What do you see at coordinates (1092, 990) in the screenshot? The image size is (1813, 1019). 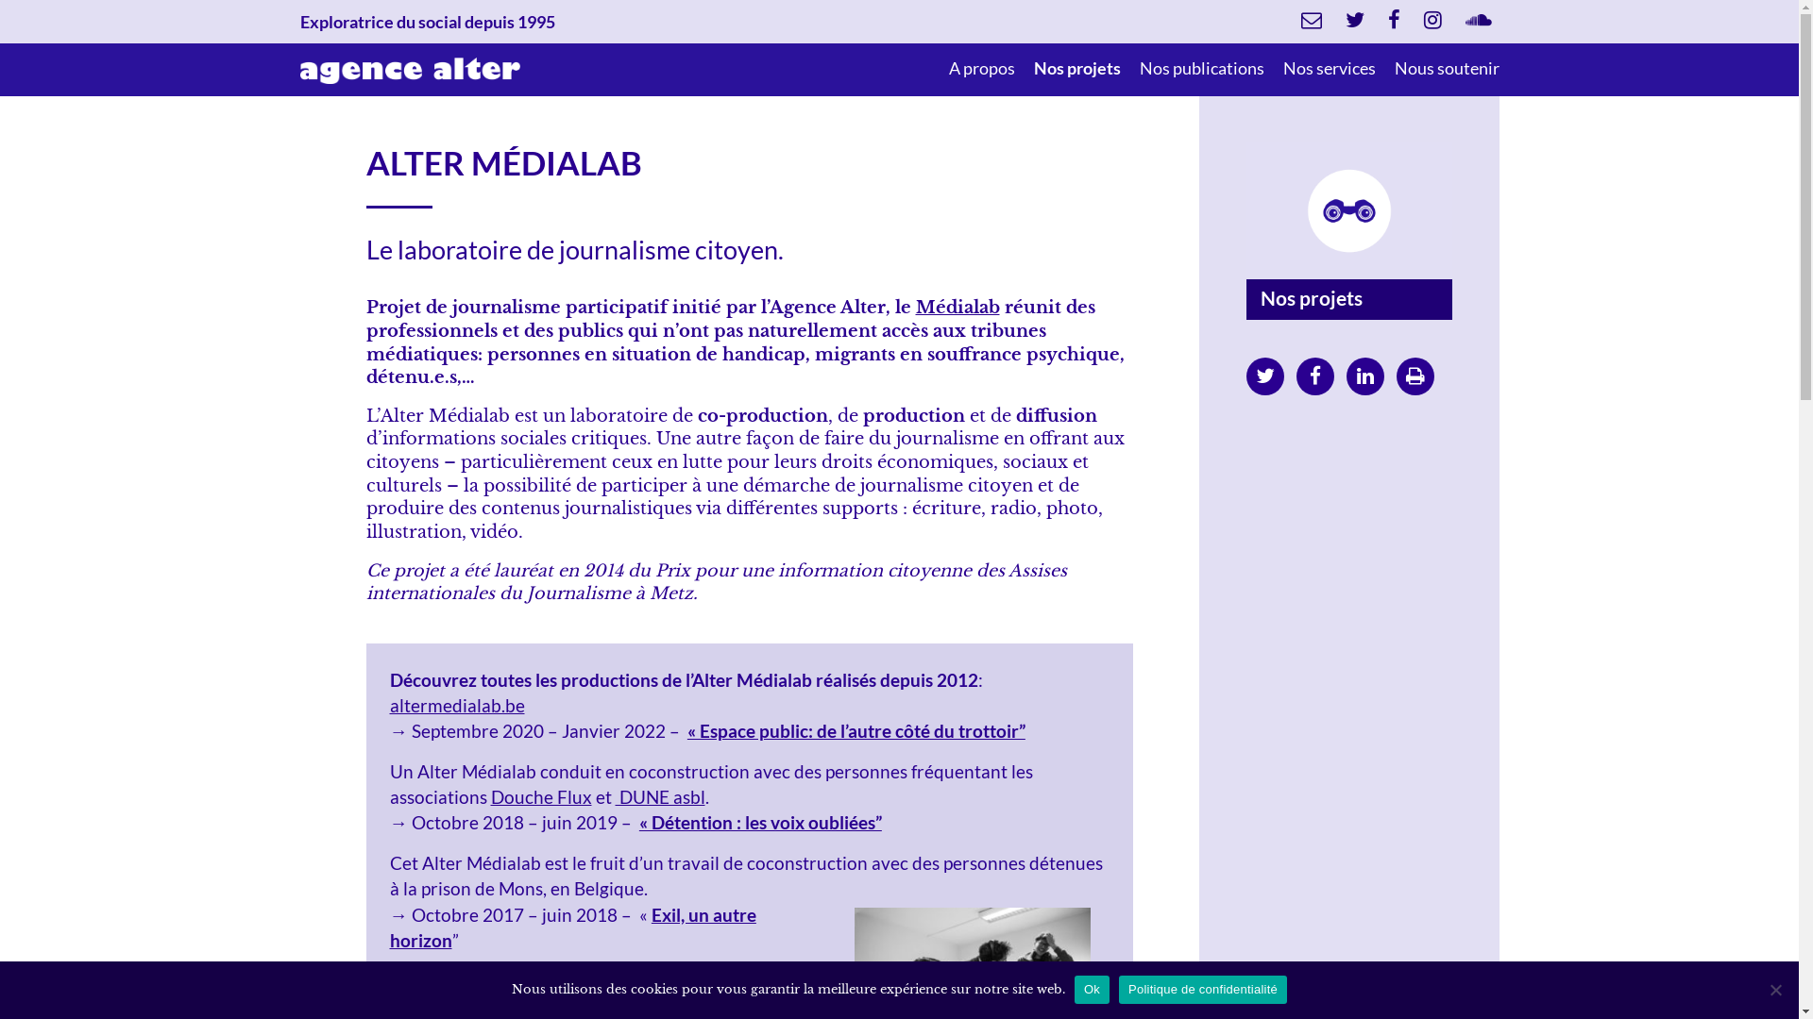 I see `Ok` at bounding box center [1092, 990].